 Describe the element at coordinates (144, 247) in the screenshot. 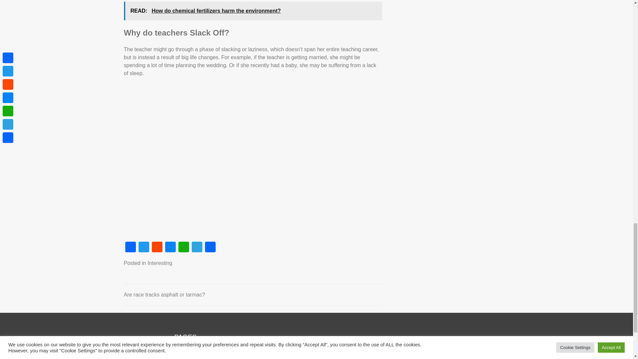

I see `Twitter` at that location.